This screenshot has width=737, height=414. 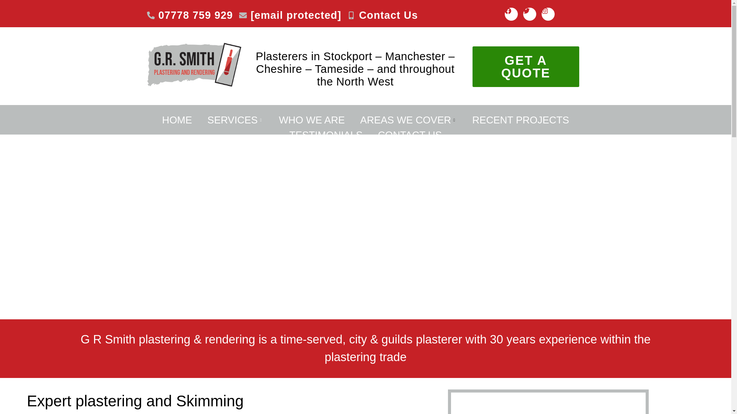 I want to click on SERVICES, so click(x=235, y=120).